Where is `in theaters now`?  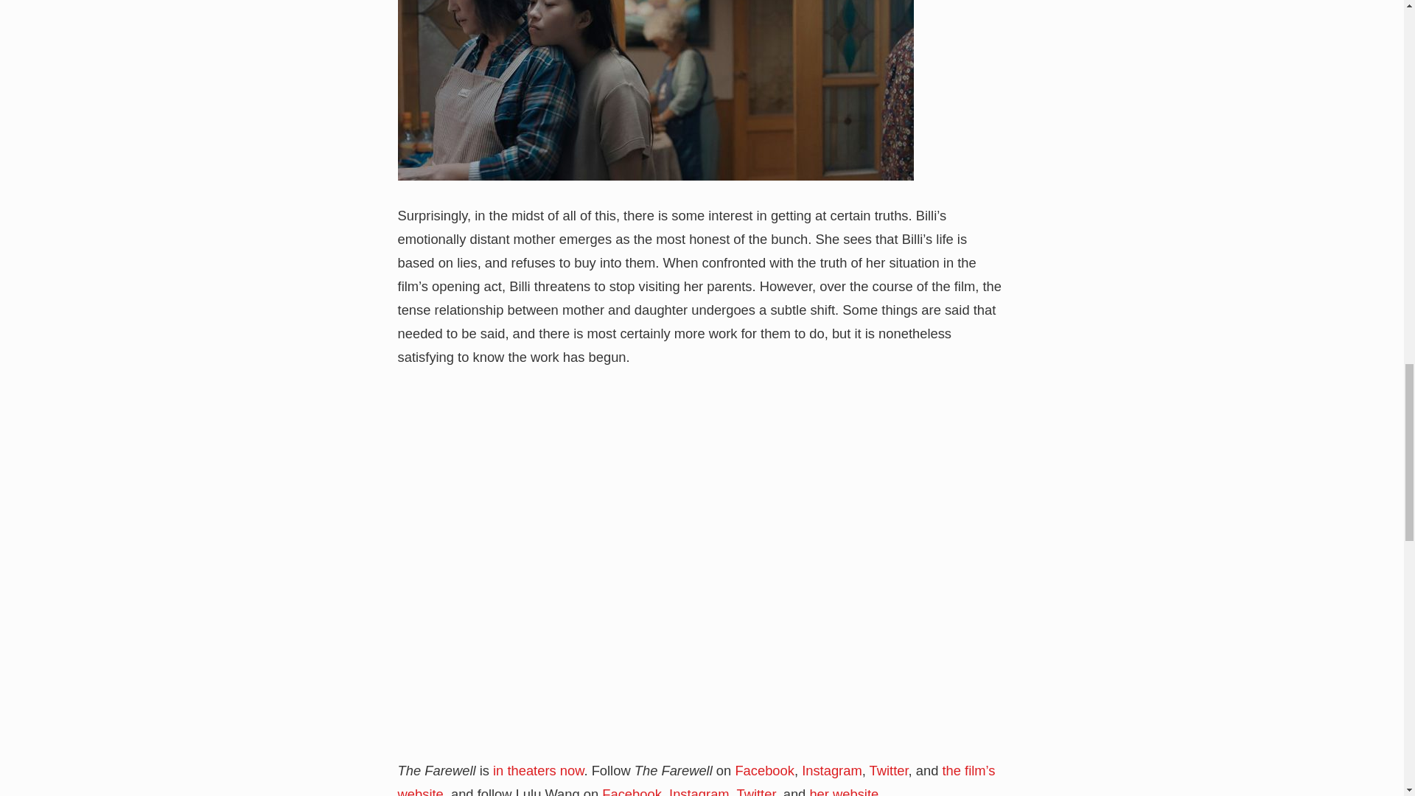 in theaters now is located at coordinates (538, 770).